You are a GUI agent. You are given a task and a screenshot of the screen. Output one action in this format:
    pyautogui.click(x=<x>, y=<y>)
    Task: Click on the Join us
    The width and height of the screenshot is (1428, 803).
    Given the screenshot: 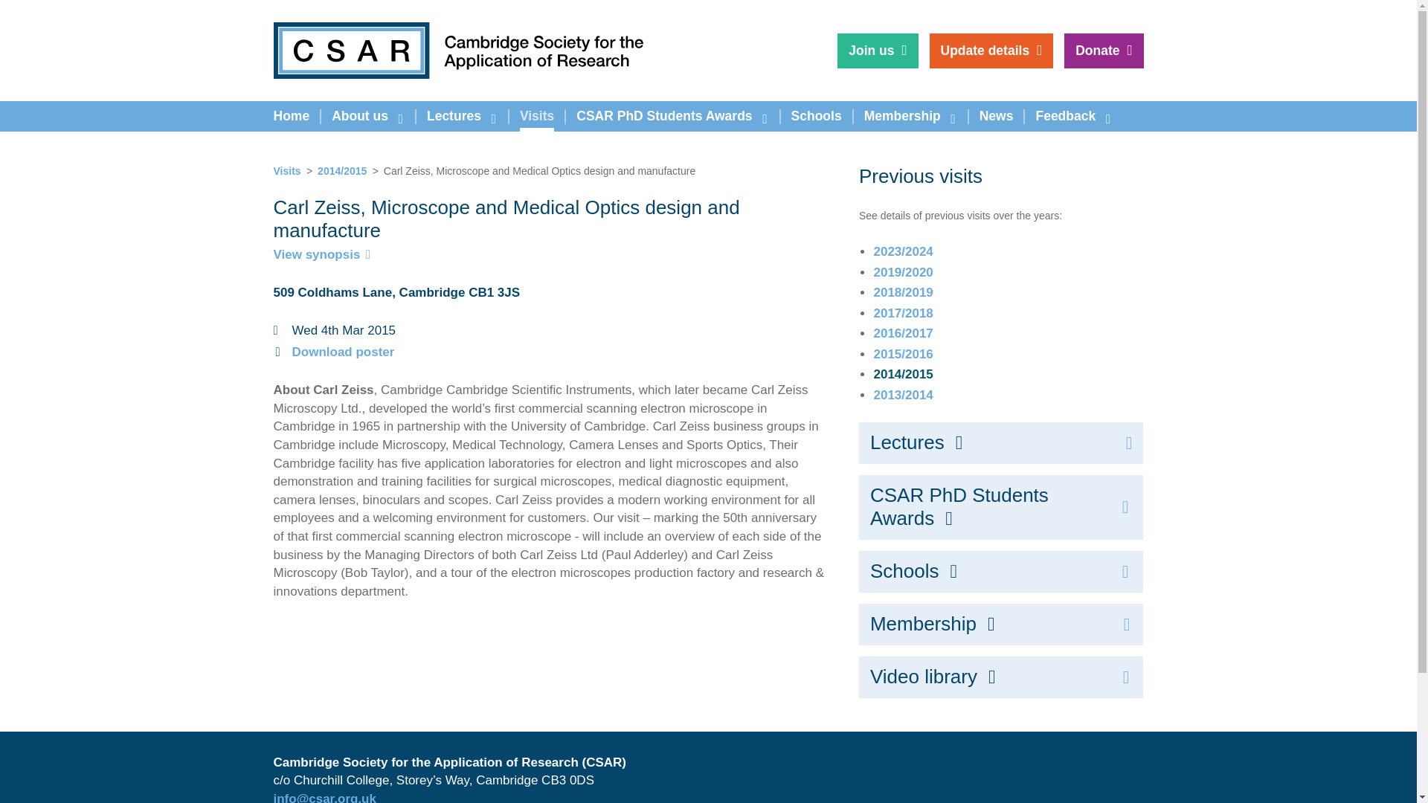 What is the action you would take?
    pyautogui.click(x=878, y=51)
    